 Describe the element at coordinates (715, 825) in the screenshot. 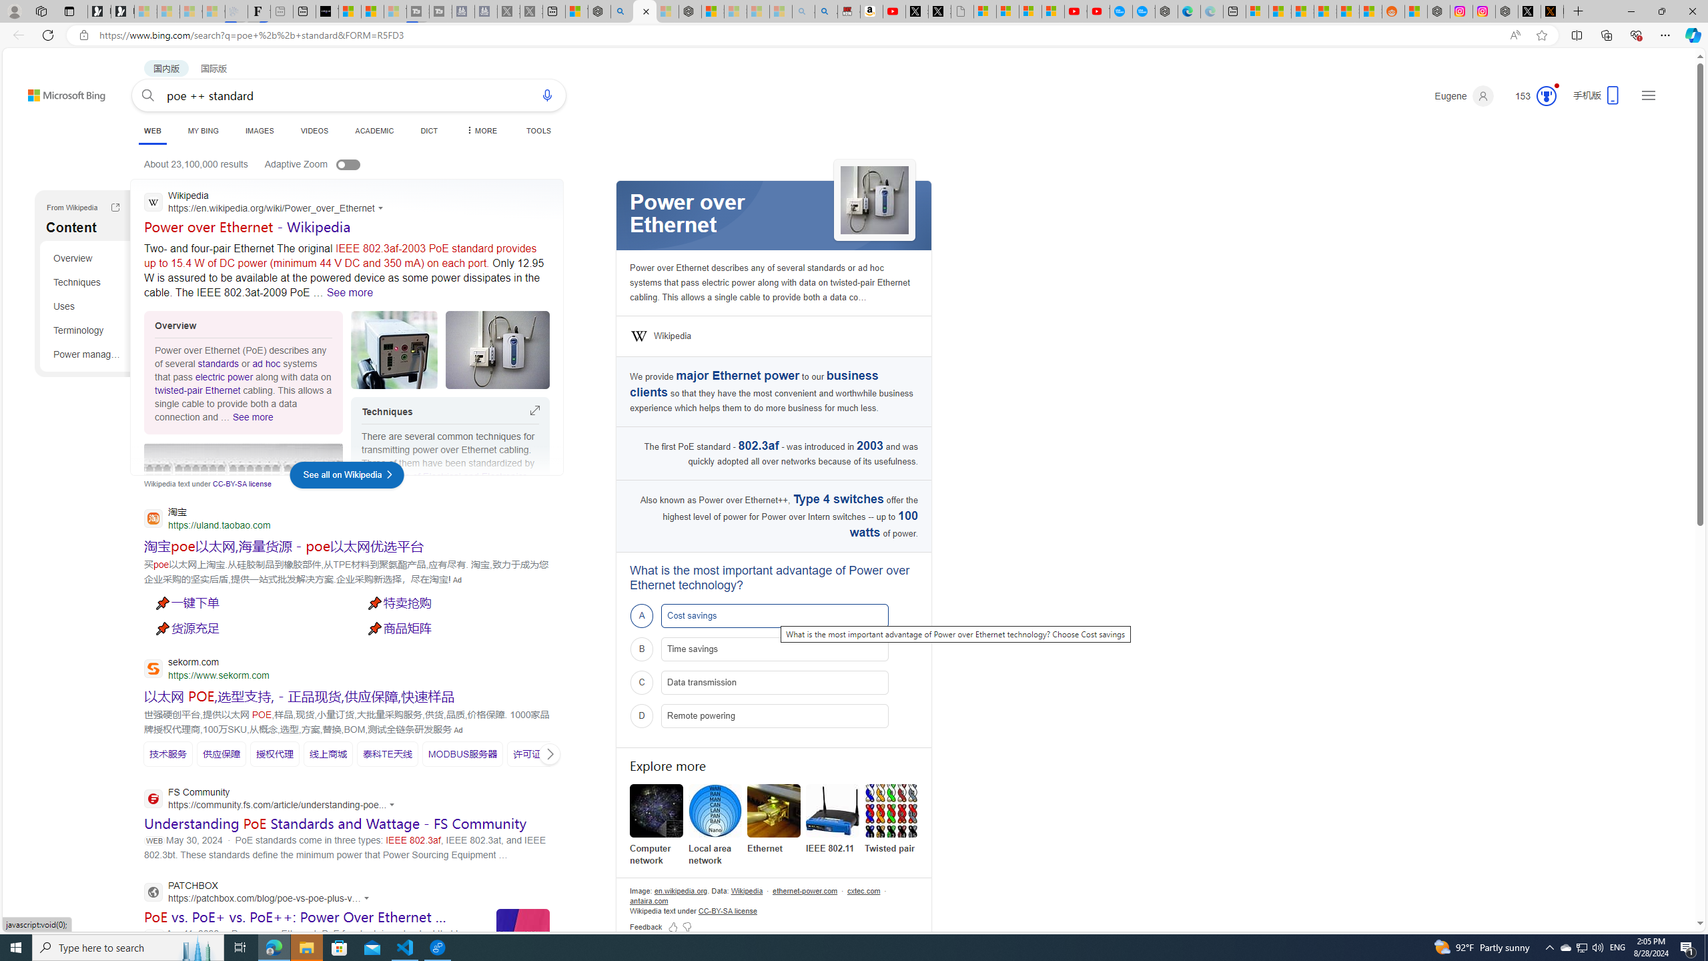

I see `Explore more Local area network` at that location.